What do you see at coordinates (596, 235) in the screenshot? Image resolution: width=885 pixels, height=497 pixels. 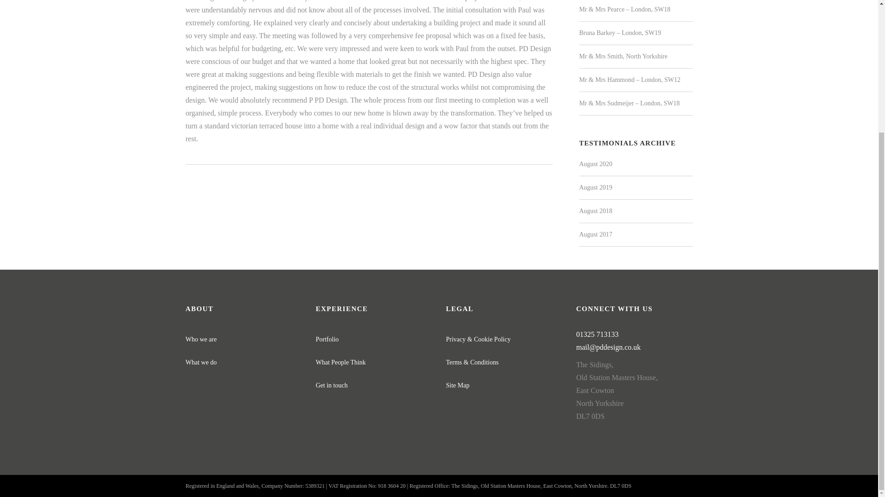 I see `August 2017` at bounding box center [596, 235].